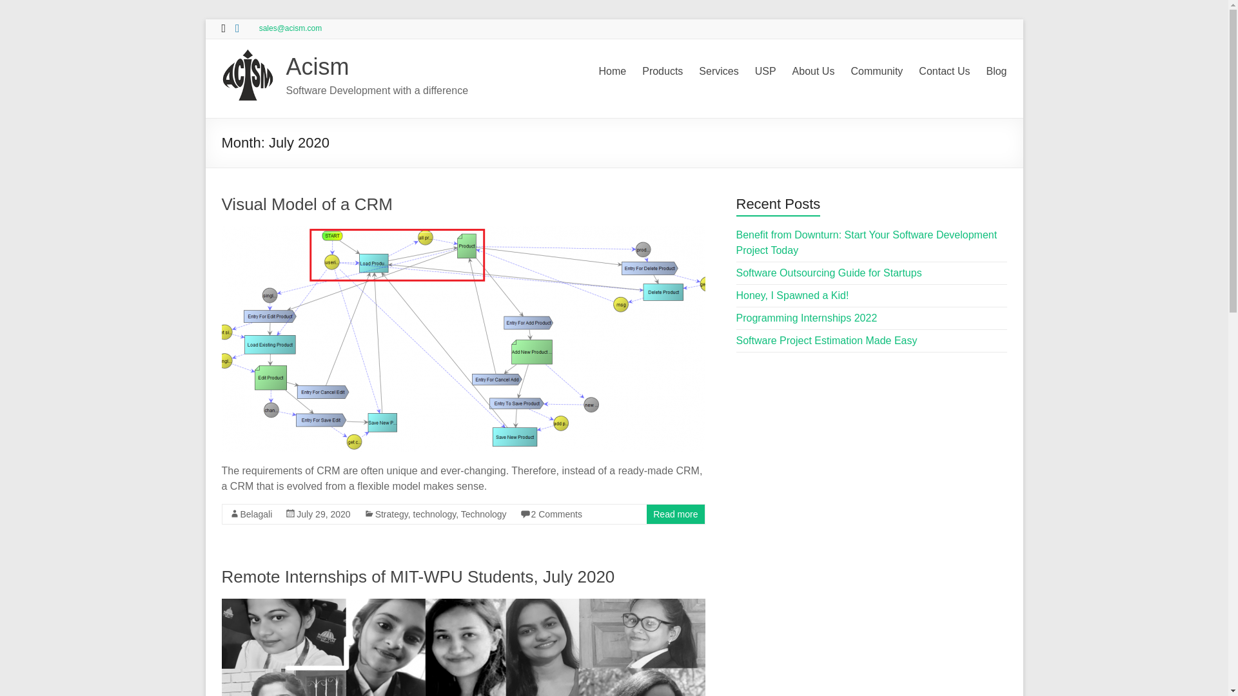  Describe the element at coordinates (324, 514) in the screenshot. I see `July 29, 2020` at that location.